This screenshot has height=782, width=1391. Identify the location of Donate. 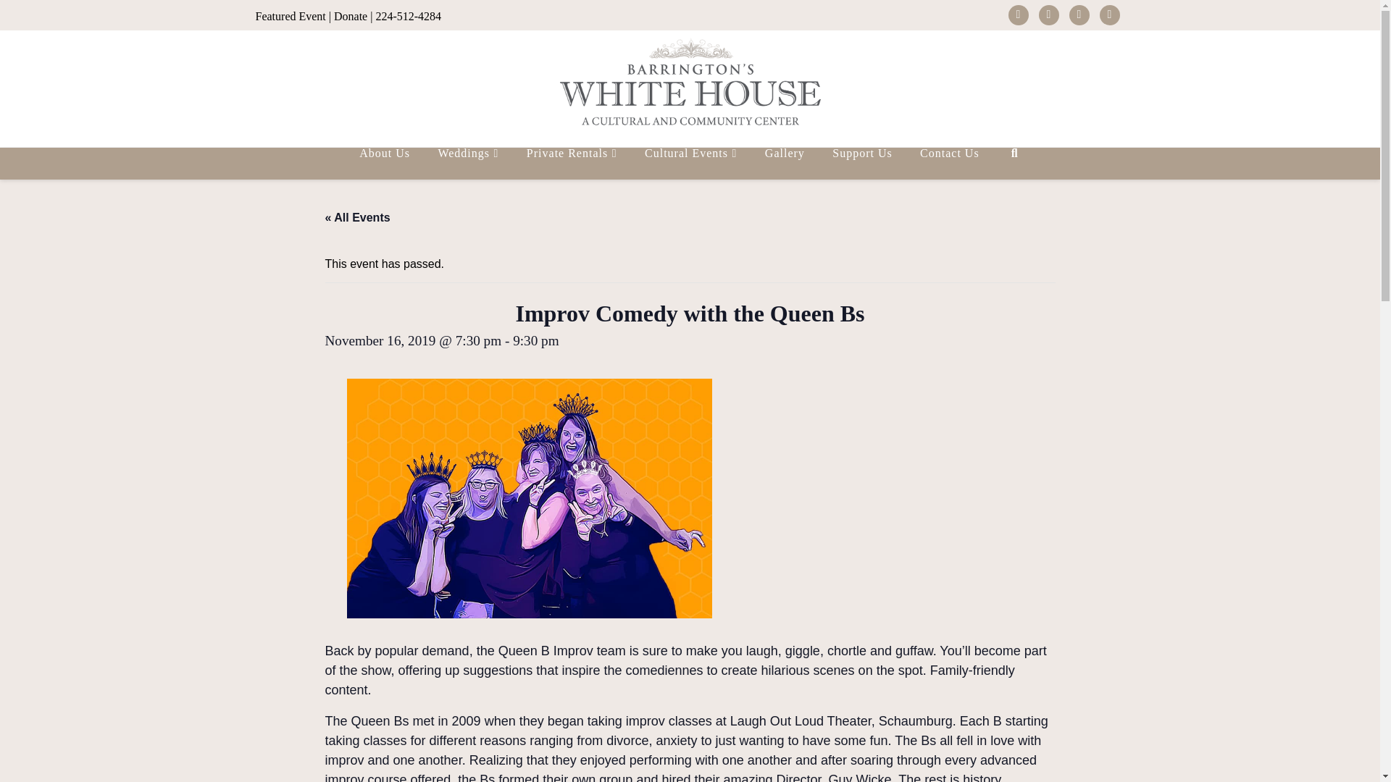
(350, 16).